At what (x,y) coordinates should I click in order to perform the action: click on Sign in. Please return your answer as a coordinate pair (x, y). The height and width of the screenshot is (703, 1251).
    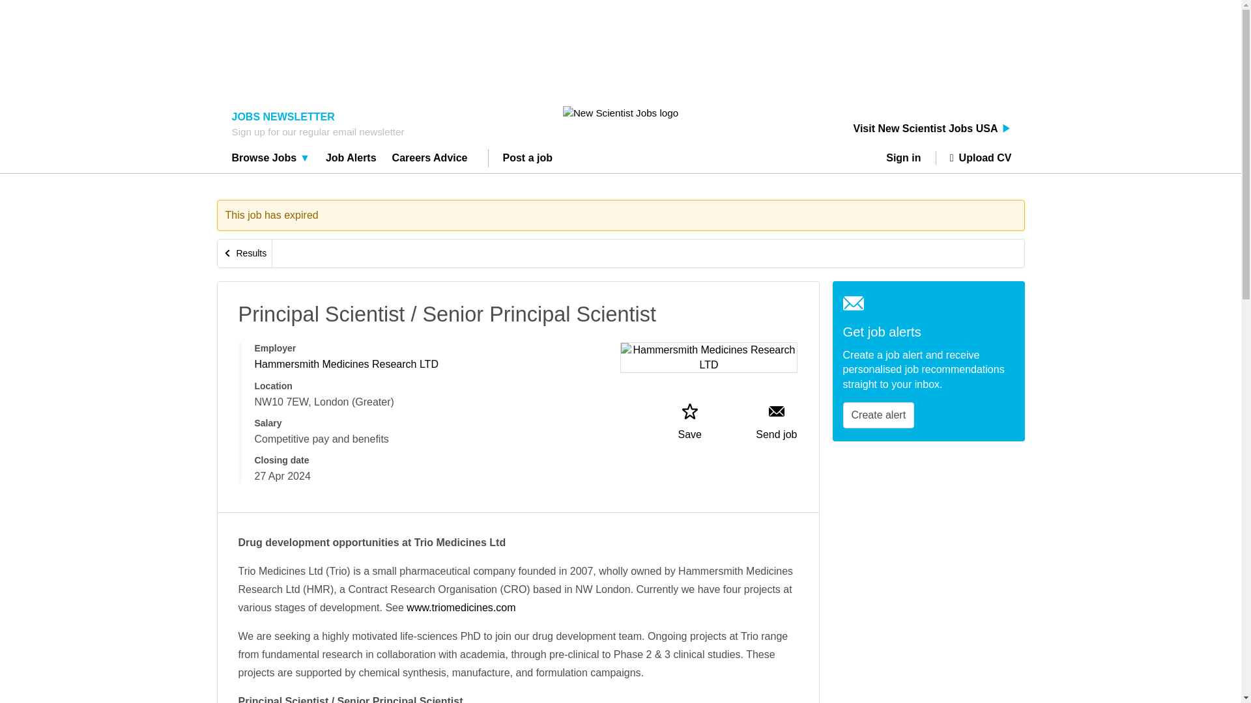
    Looking at the image, I should click on (908, 158).